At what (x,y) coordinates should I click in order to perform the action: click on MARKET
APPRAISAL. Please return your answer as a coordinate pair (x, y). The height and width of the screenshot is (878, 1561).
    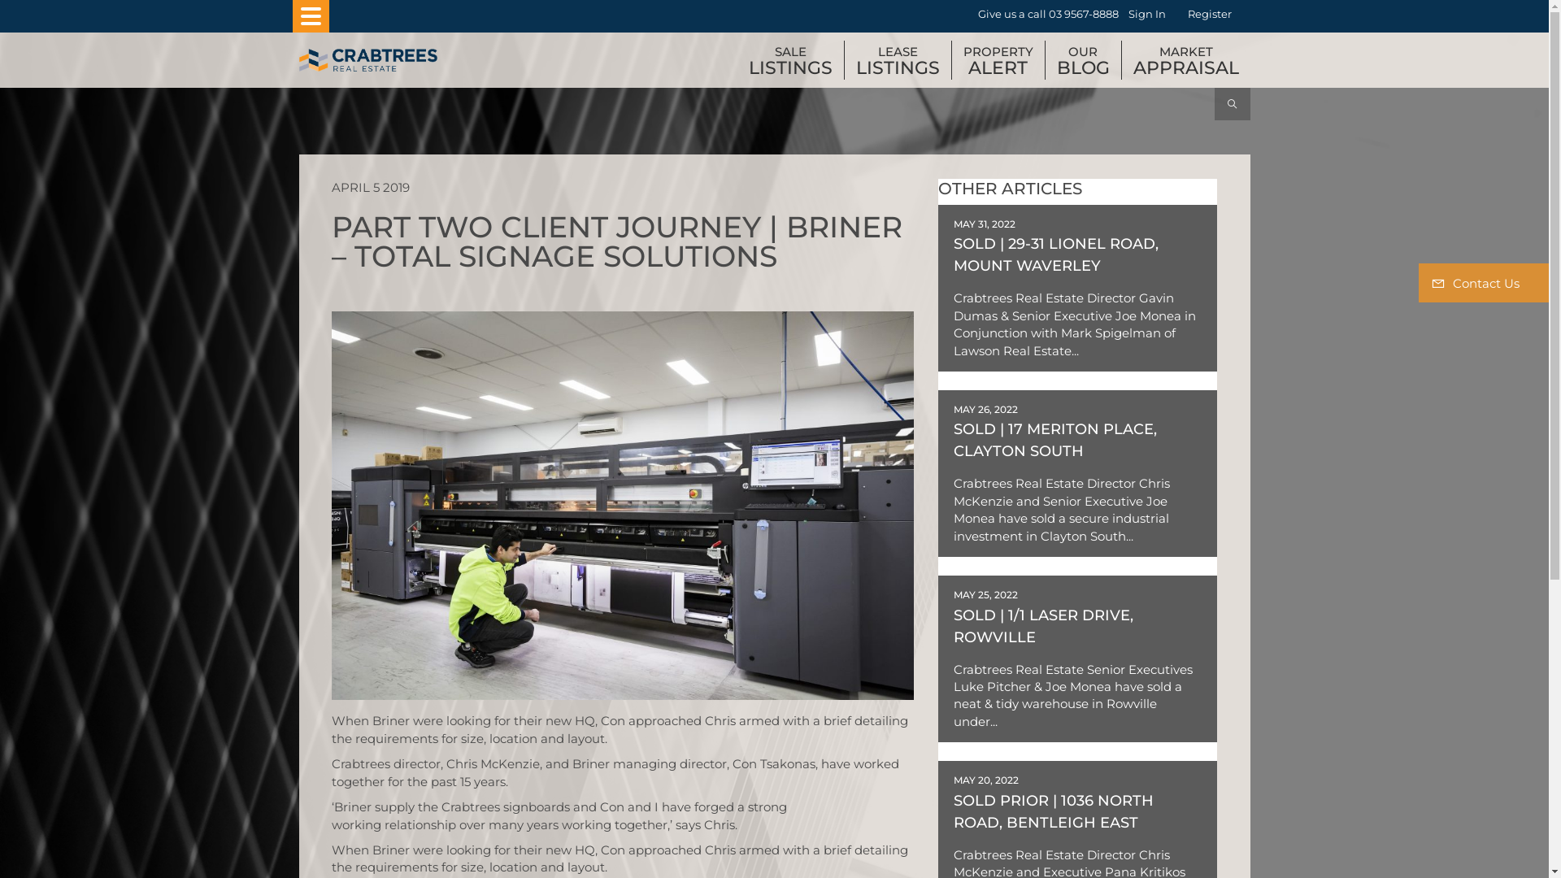
    Looking at the image, I should click on (1186, 60).